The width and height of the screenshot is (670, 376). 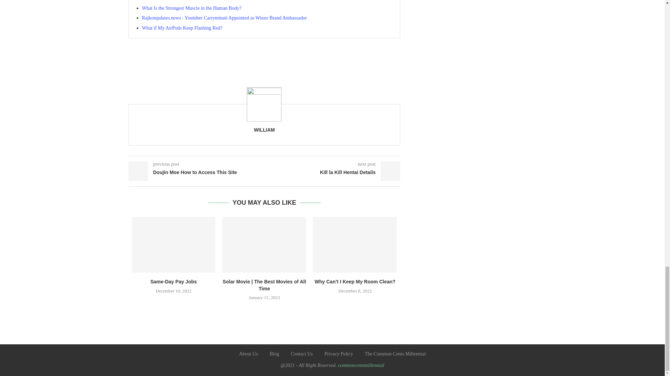 I want to click on Semi Permanent Hair Color, so click(x=169, y=1).